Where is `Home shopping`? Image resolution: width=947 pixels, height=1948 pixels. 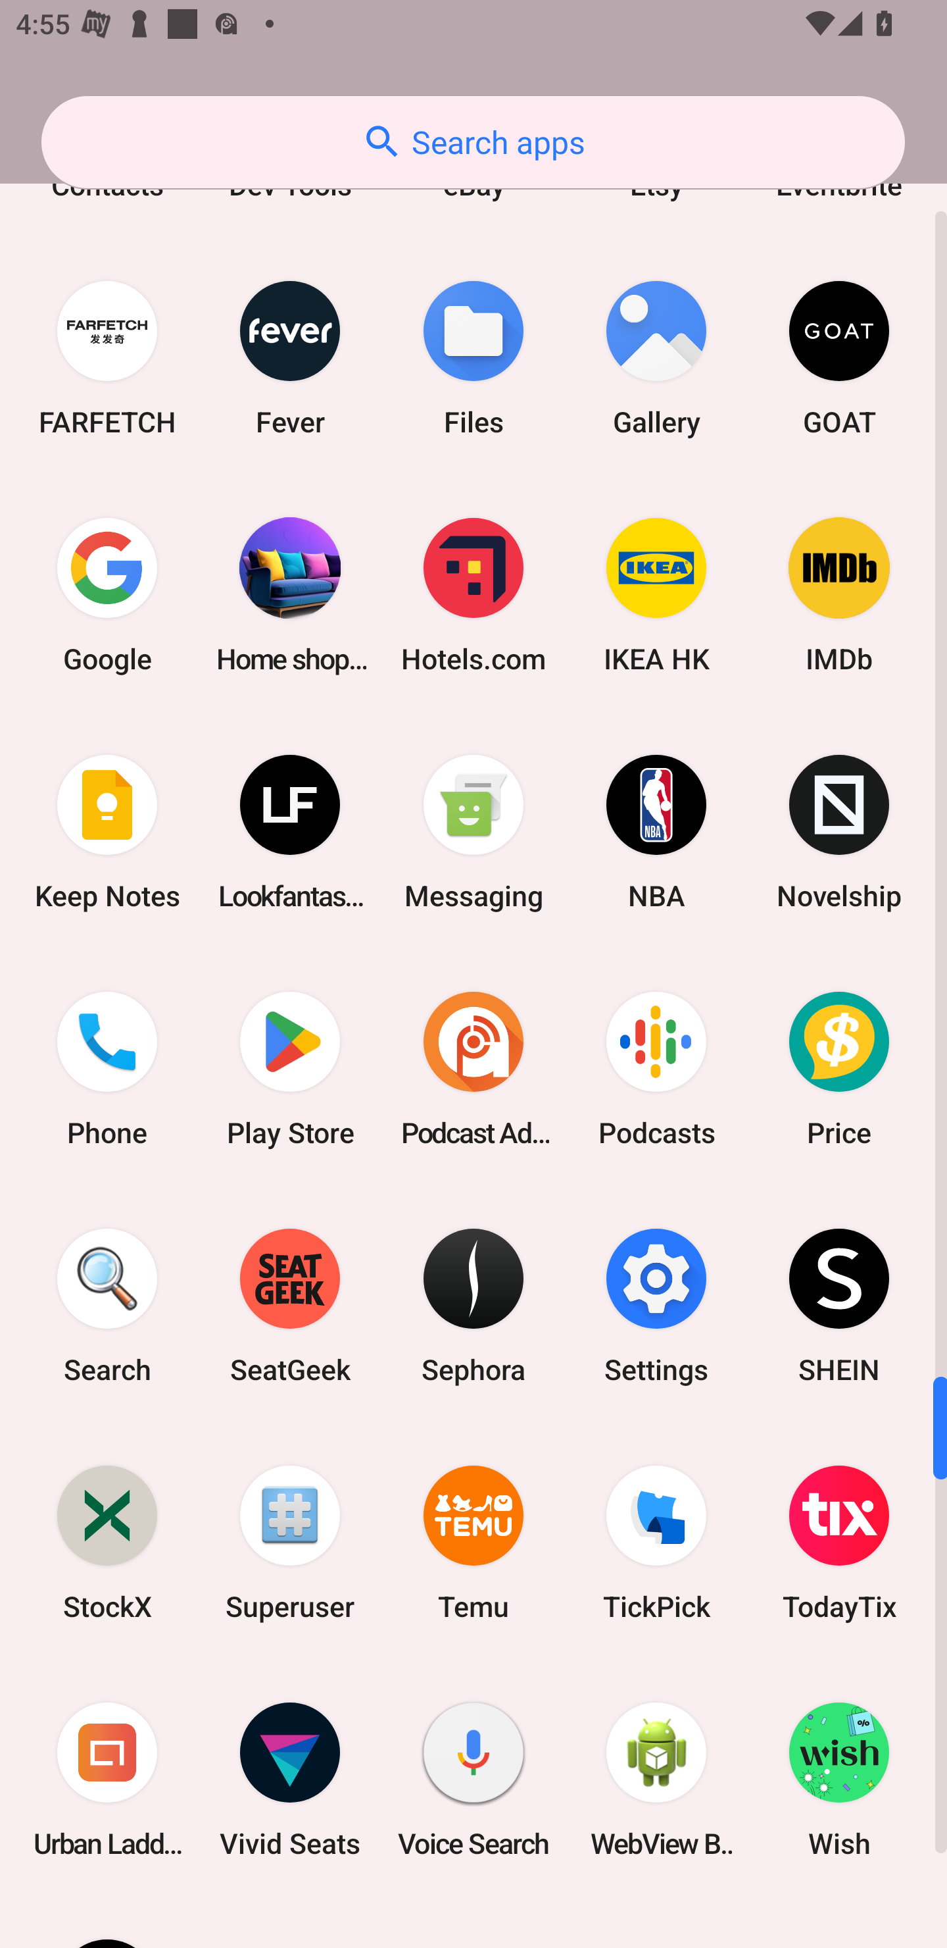 Home shopping is located at coordinates (290, 595).